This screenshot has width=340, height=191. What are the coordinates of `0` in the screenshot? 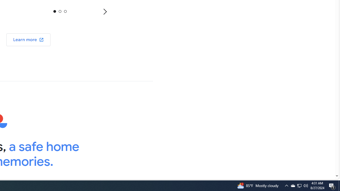 It's located at (55, 11).